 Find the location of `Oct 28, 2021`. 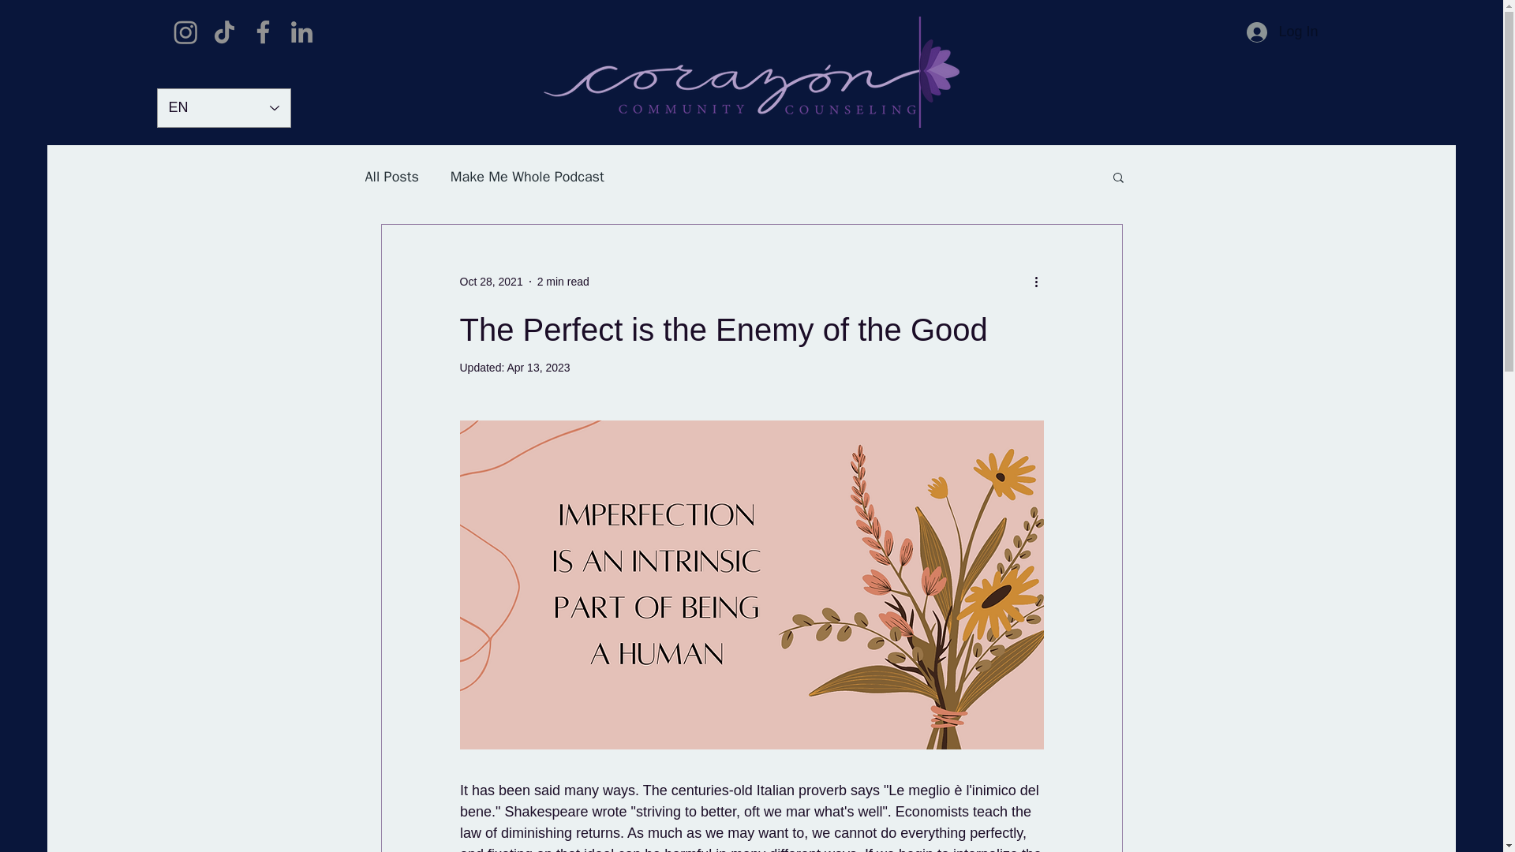

Oct 28, 2021 is located at coordinates (491, 280).